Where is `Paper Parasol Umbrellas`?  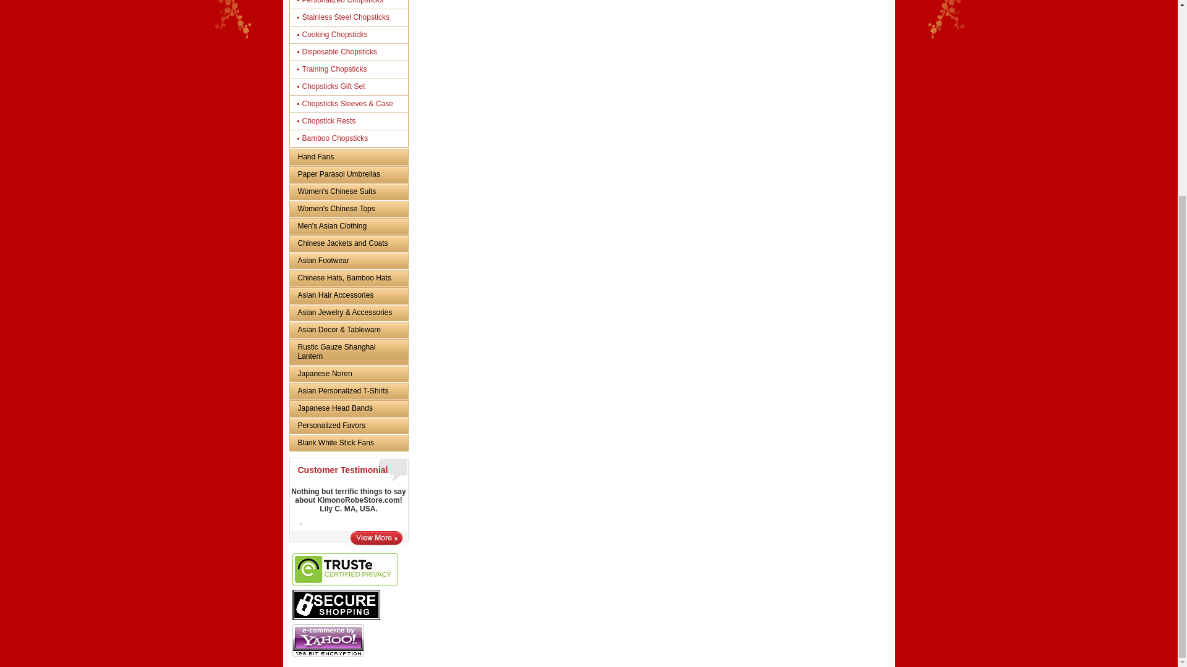
Paper Parasol Umbrellas is located at coordinates (348, 174).